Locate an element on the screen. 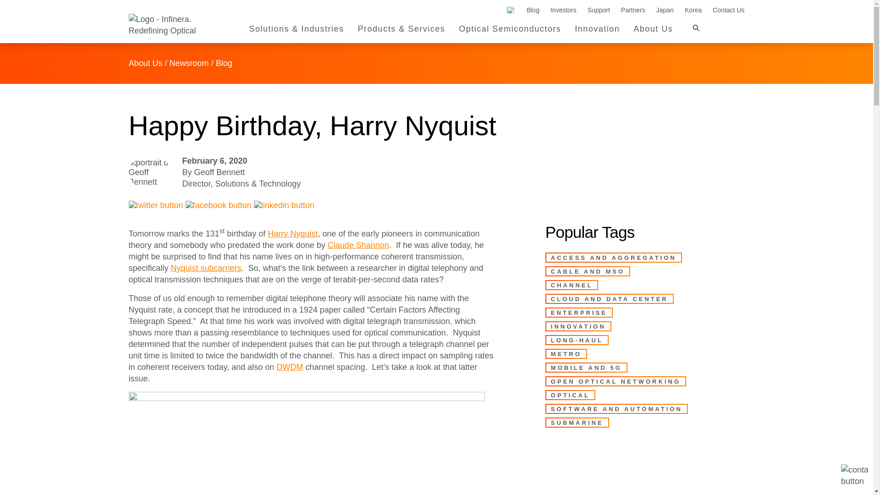 This screenshot has width=880, height=495. Contact Us is located at coordinates (729, 10).